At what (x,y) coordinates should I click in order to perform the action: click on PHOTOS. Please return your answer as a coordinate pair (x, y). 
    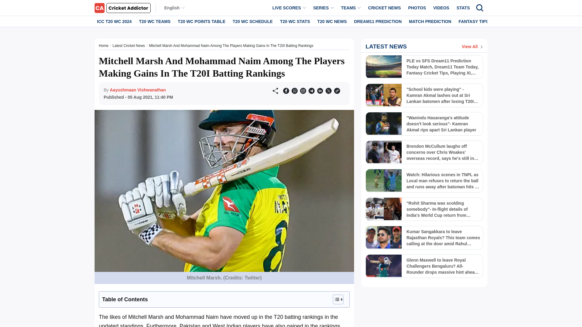
    Looking at the image, I should click on (417, 8).